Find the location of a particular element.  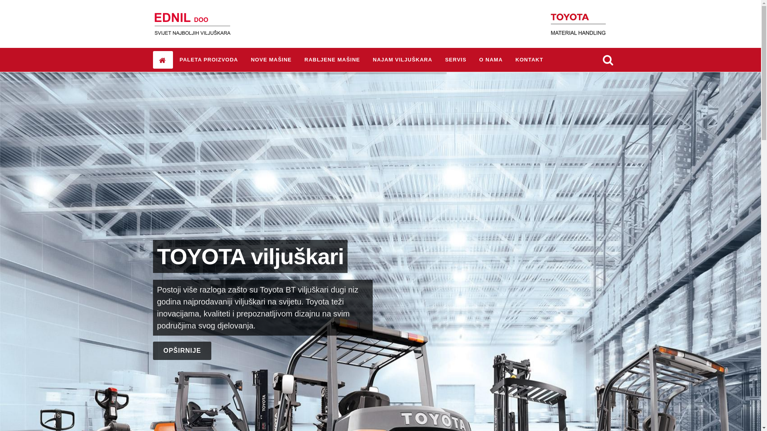

O NAMA is located at coordinates (491, 60).